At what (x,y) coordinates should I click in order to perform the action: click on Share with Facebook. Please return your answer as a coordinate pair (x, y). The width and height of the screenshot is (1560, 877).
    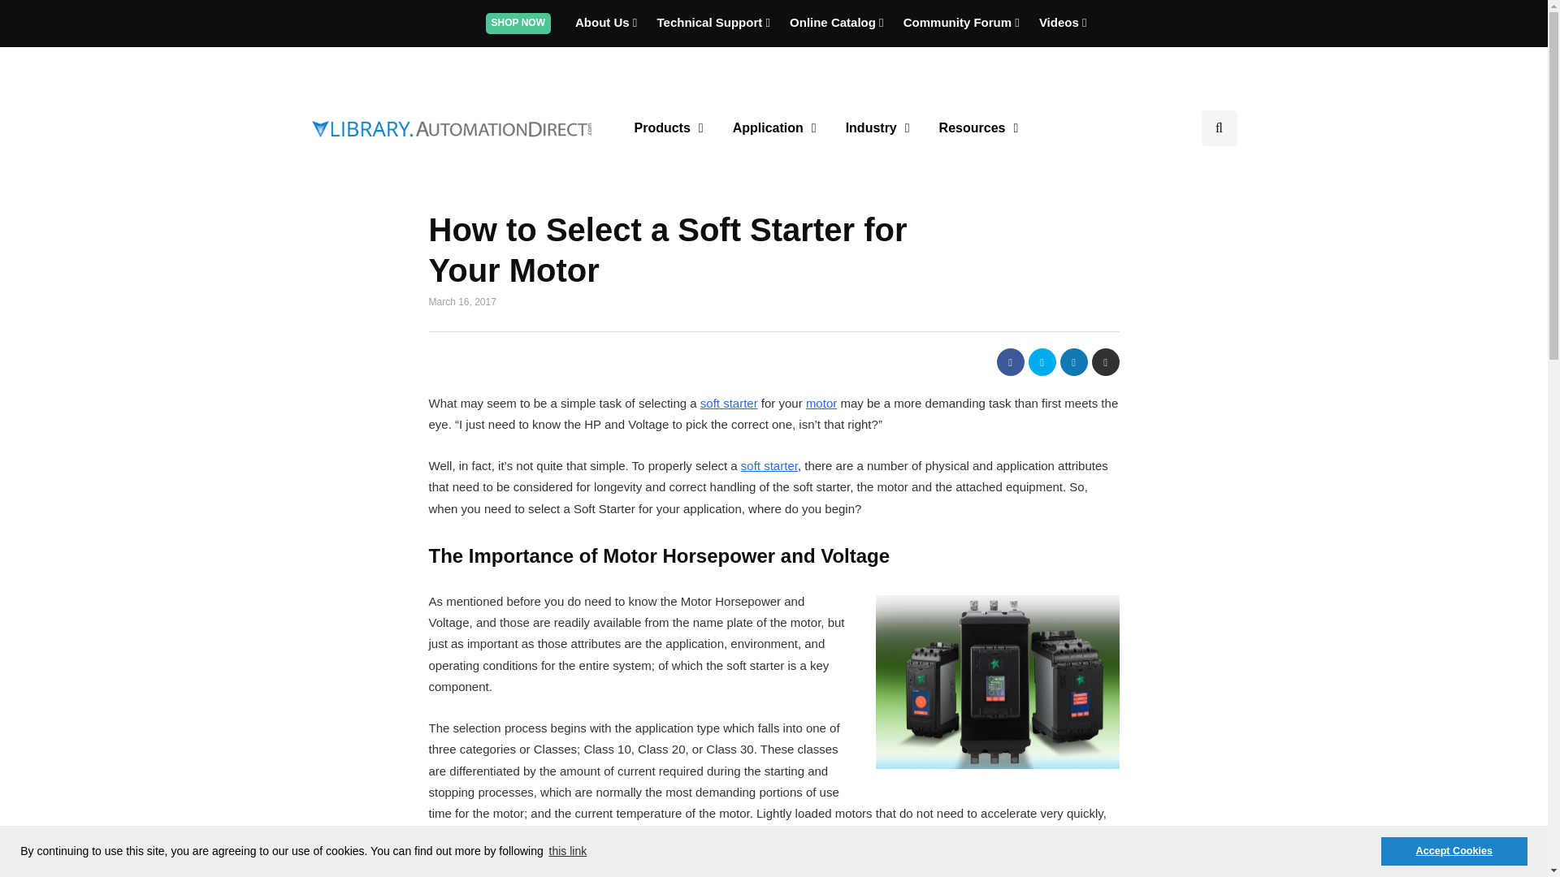
    Looking at the image, I should click on (1009, 362).